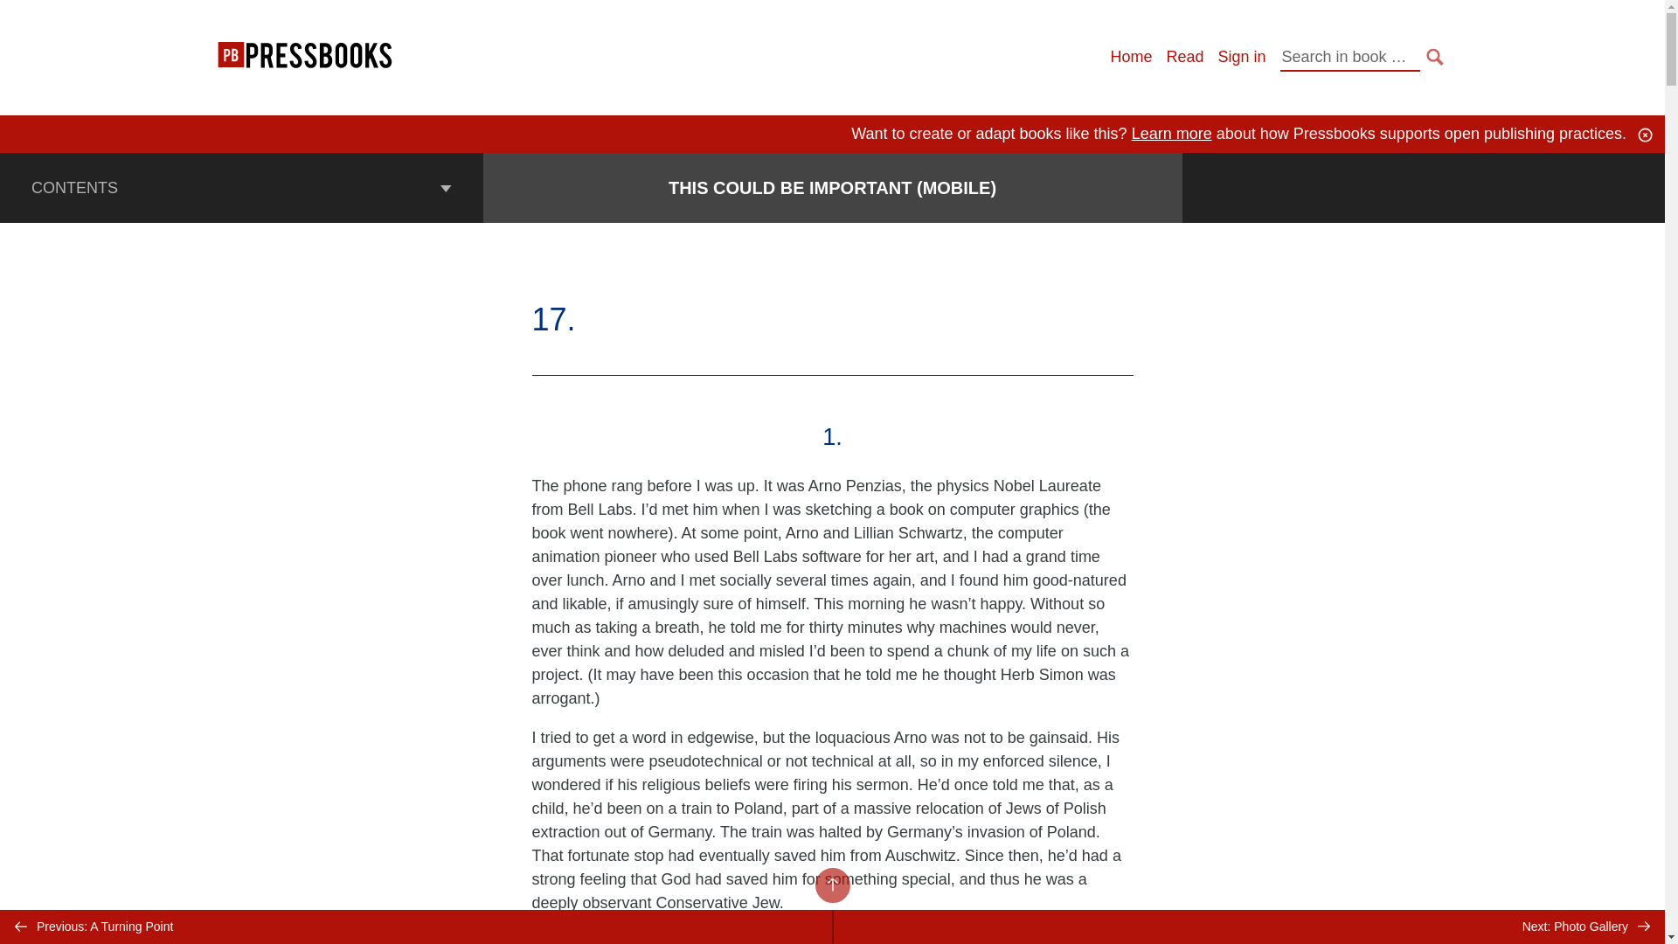  What do you see at coordinates (1184, 56) in the screenshot?
I see `Read` at bounding box center [1184, 56].